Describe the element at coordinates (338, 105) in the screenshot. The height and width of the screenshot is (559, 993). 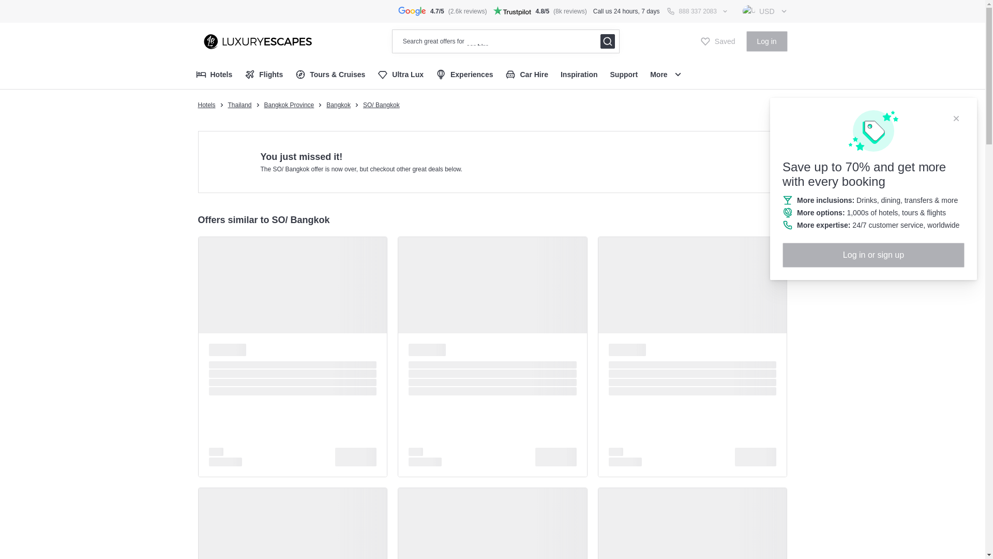
I see `Bangkok` at that location.